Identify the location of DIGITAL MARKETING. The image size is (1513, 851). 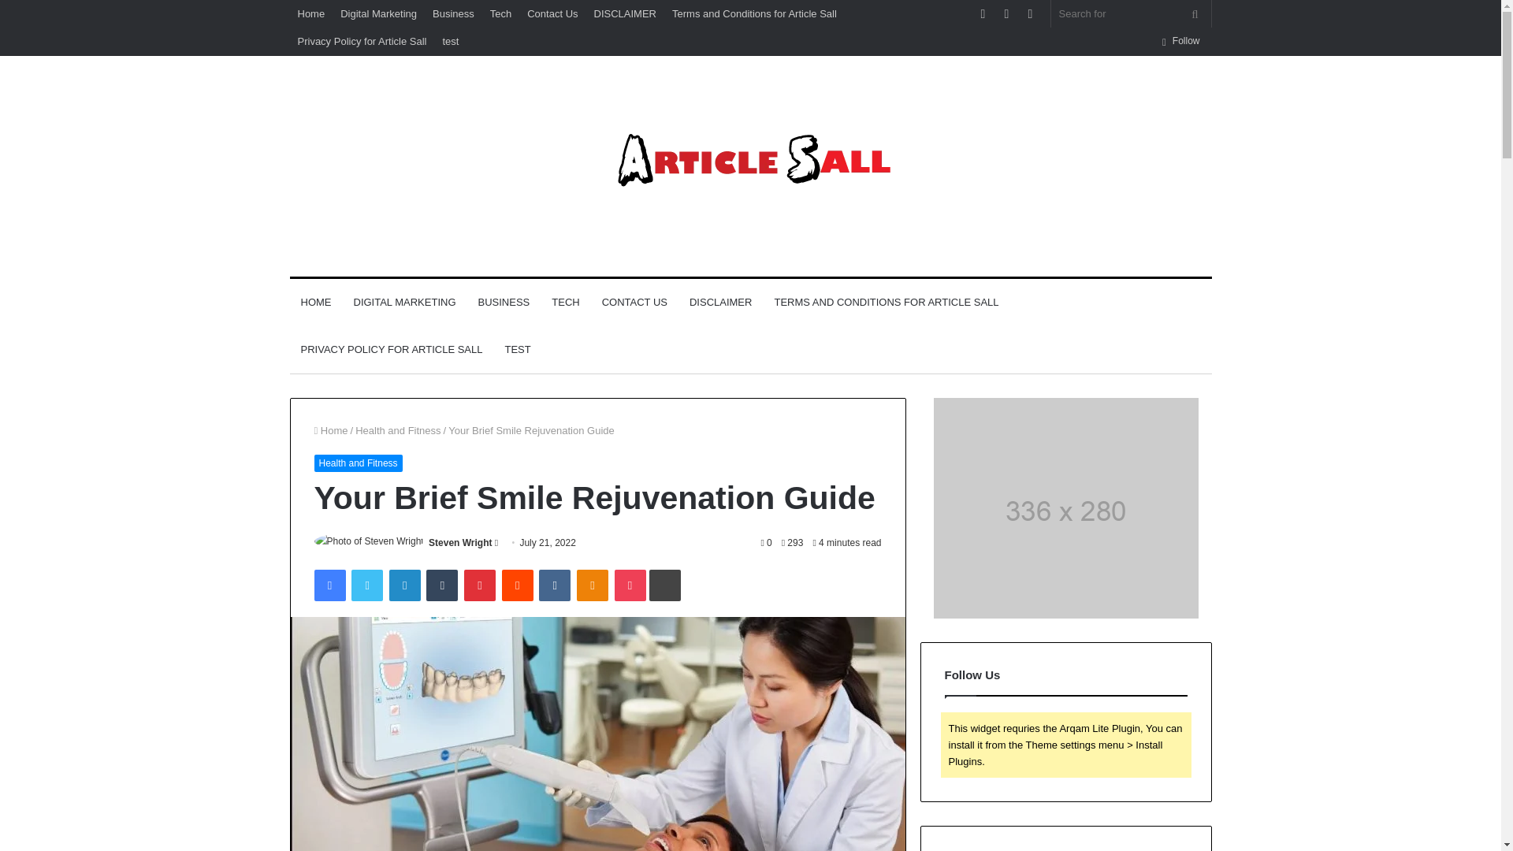
(403, 303).